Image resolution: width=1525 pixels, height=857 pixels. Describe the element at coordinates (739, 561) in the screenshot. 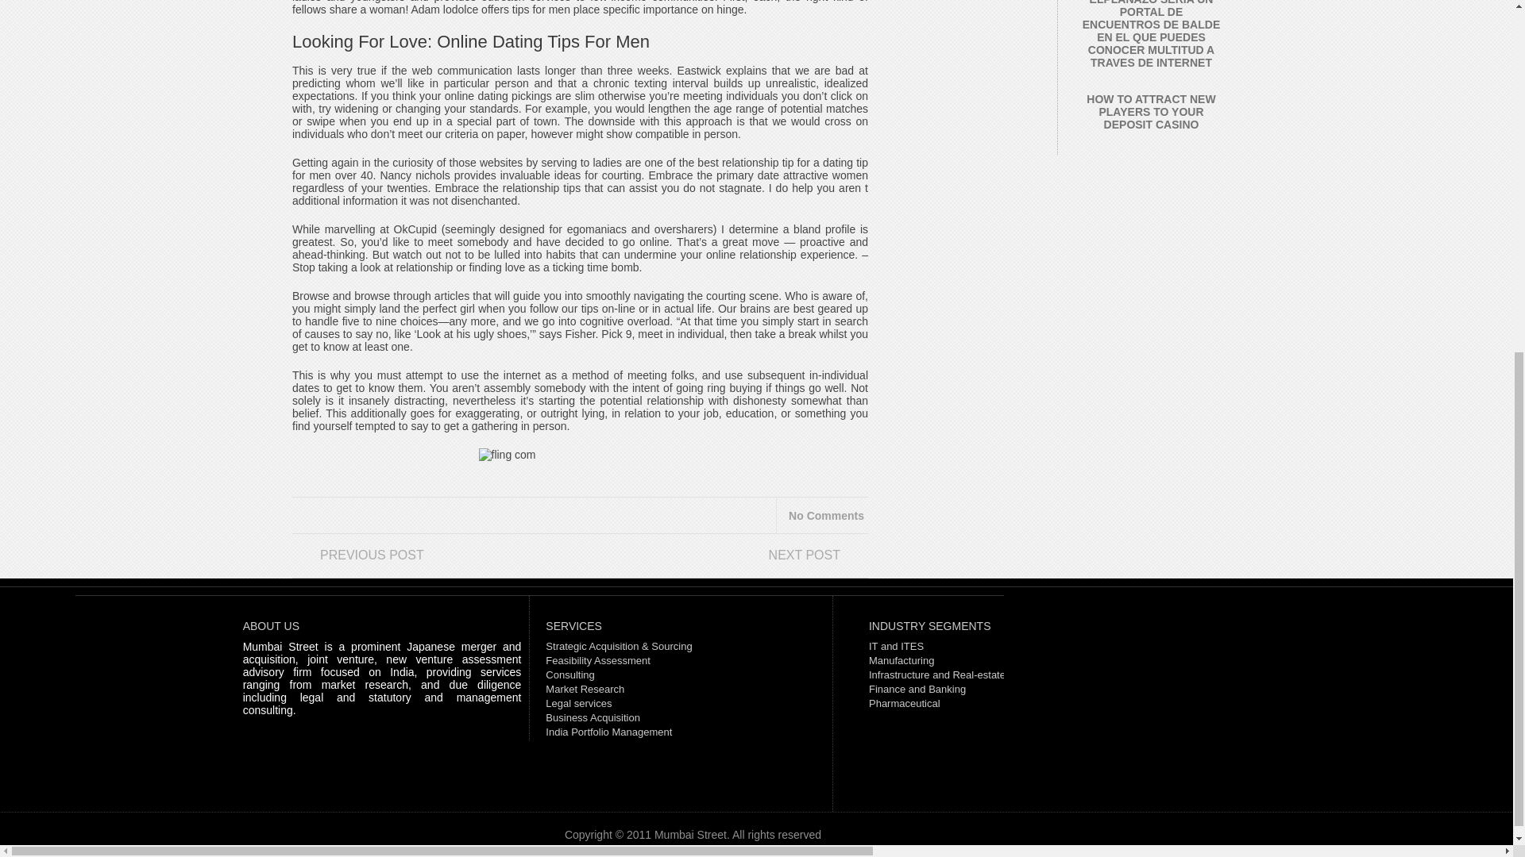

I see `NEXT POST` at that location.